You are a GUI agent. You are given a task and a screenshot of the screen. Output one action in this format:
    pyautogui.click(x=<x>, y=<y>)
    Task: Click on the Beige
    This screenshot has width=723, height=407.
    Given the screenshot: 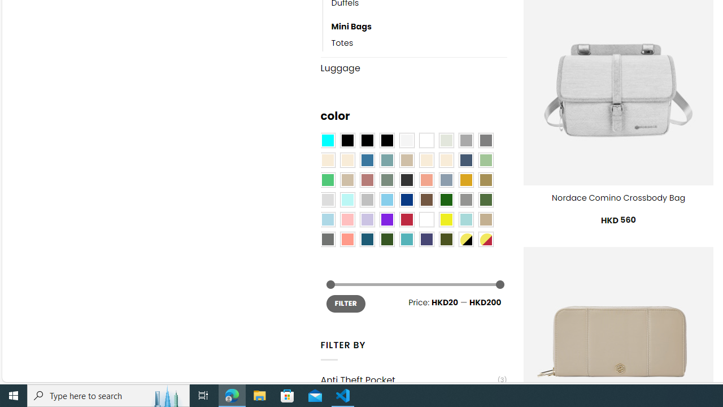 What is the action you would take?
    pyautogui.click(x=328, y=160)
    